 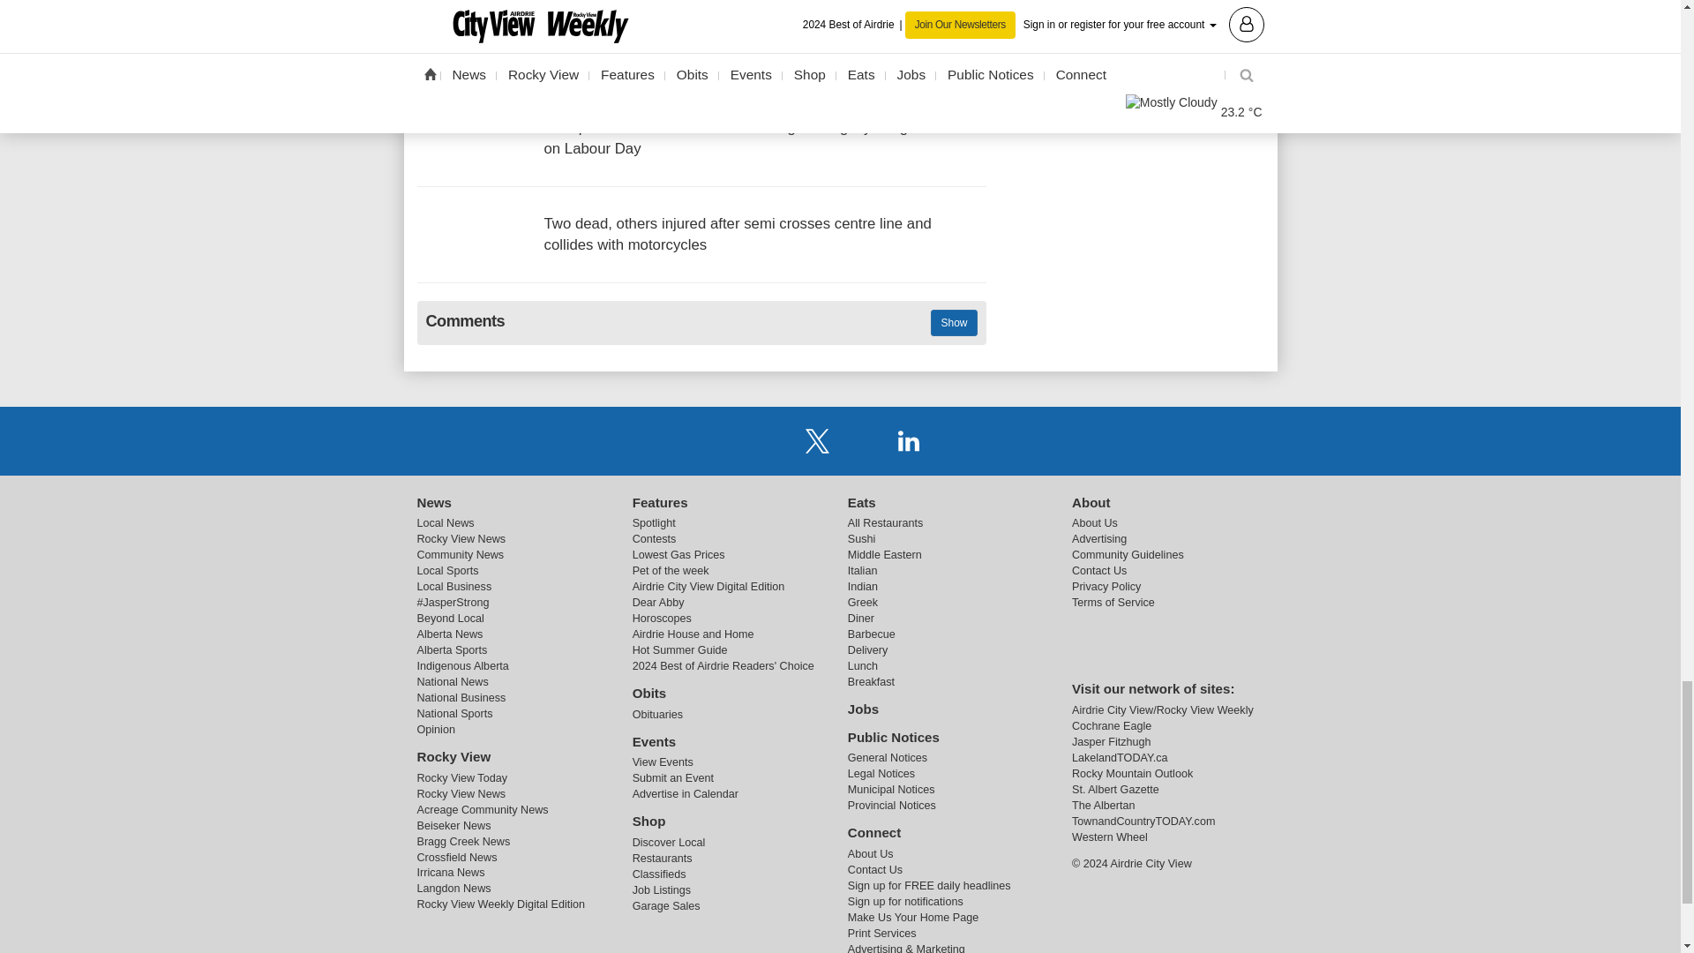 I want to click on Facebook, so click(x=771, y=440).